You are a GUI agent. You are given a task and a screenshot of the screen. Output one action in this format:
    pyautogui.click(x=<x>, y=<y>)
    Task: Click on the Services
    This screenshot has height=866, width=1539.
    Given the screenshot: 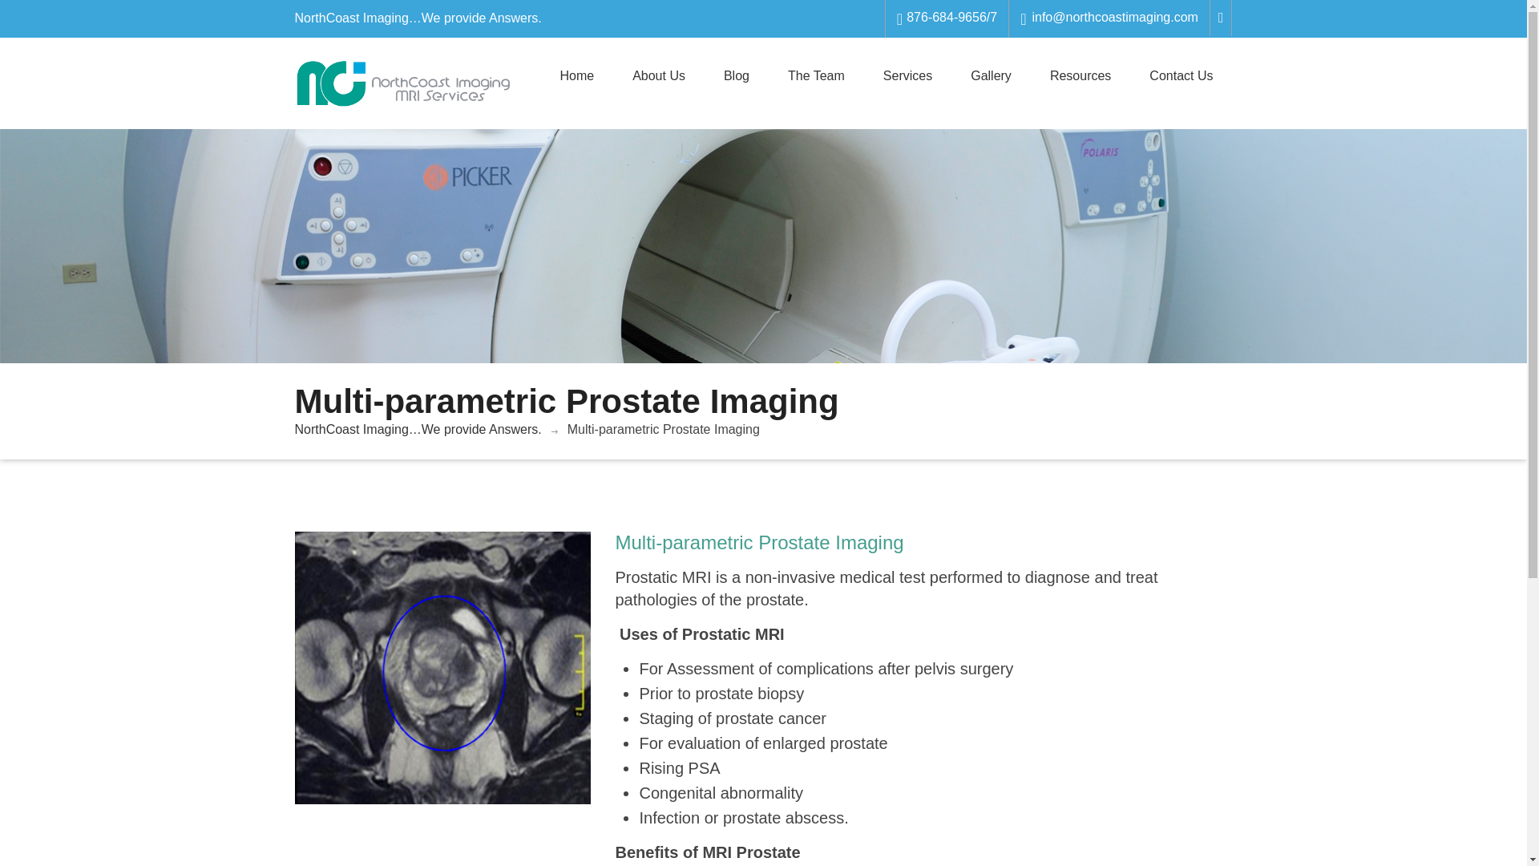 What is the action you would take?
    pyautogui.click(x=907, y=75)
    